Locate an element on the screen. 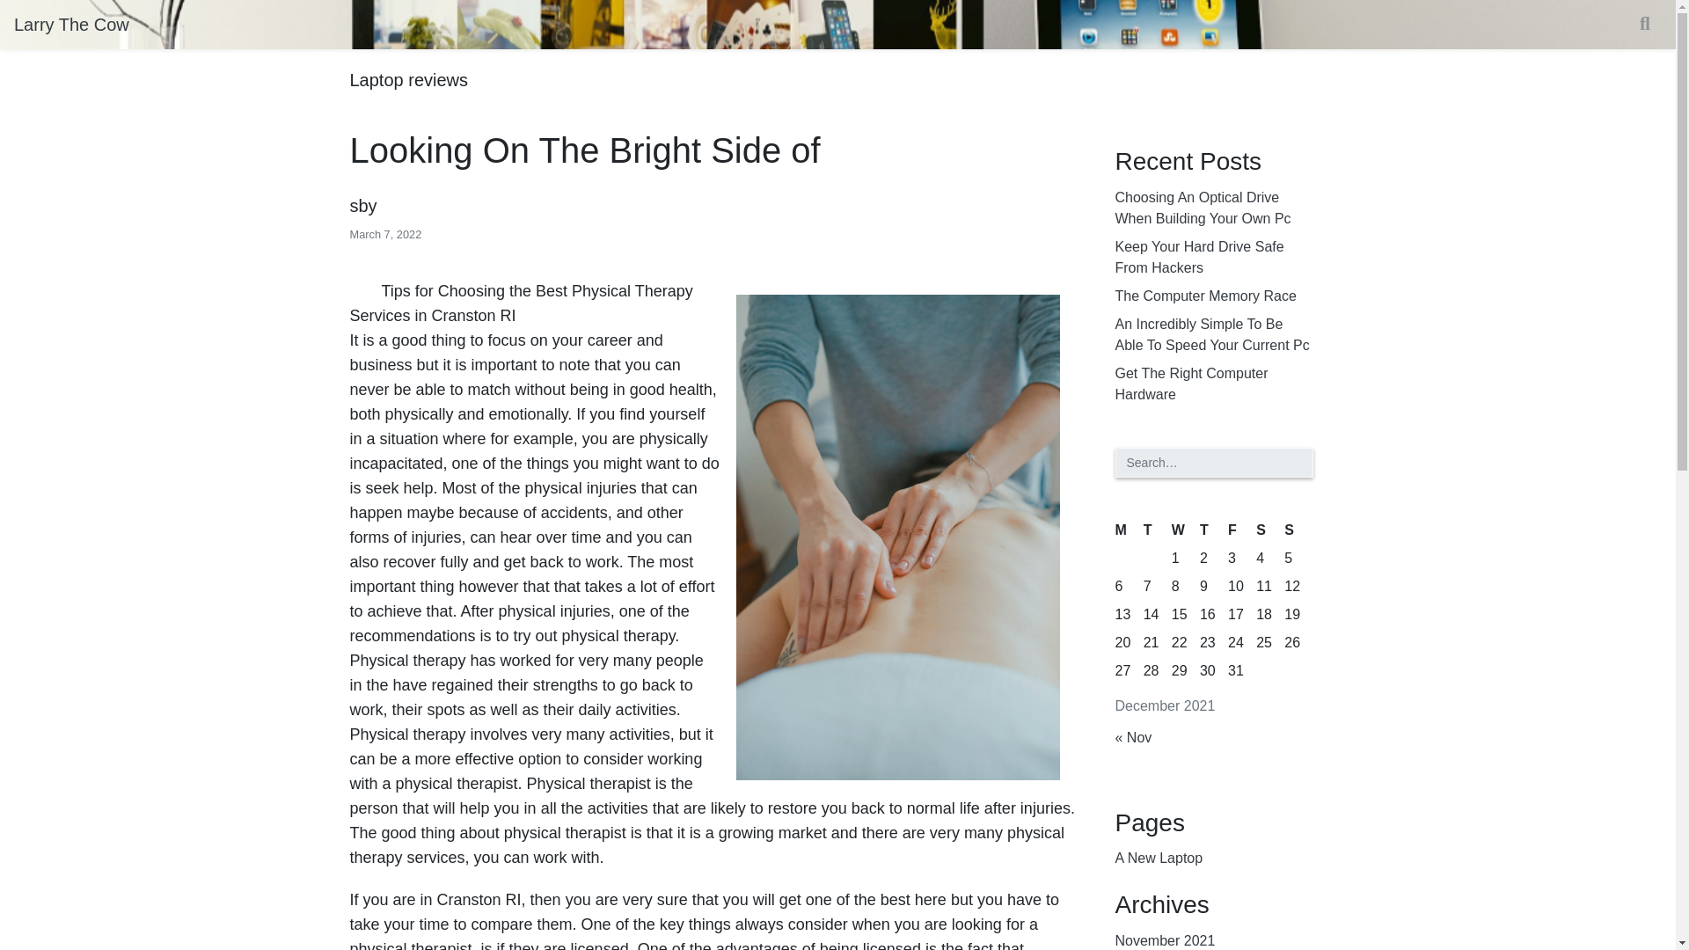 The width and height of the screenshot is (1689, 950). November 2021 is located at coordinates (1165, 939).